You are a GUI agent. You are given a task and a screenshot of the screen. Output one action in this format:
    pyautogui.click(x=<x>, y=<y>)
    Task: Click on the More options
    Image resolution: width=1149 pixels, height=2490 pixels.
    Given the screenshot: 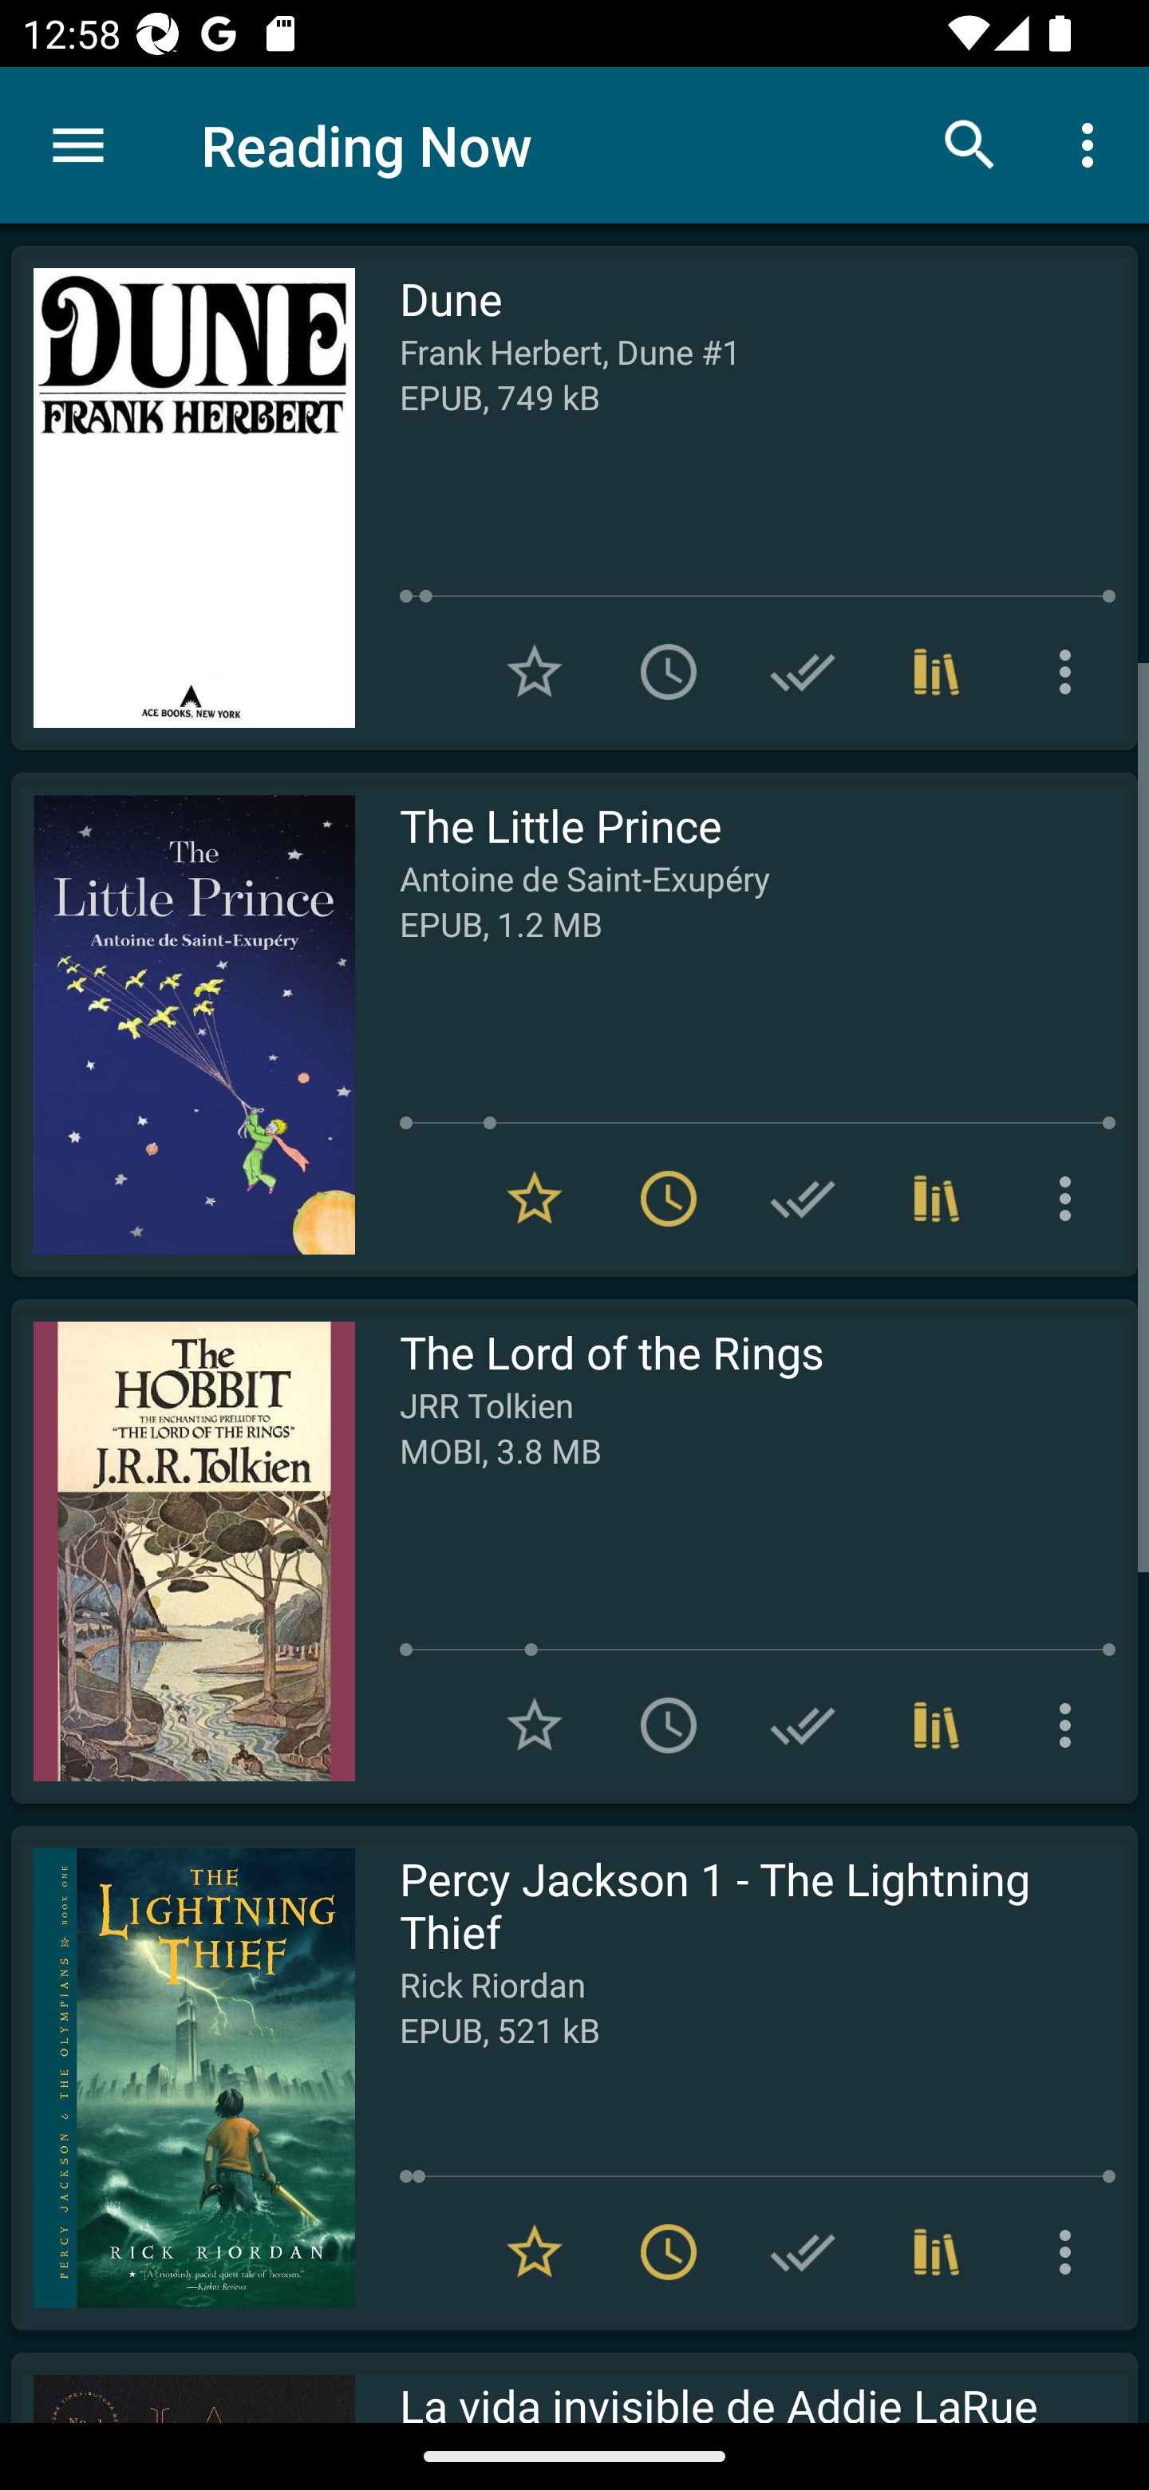 What is the action you would take?
    pyautogui.click(x=1093, y=144)
    